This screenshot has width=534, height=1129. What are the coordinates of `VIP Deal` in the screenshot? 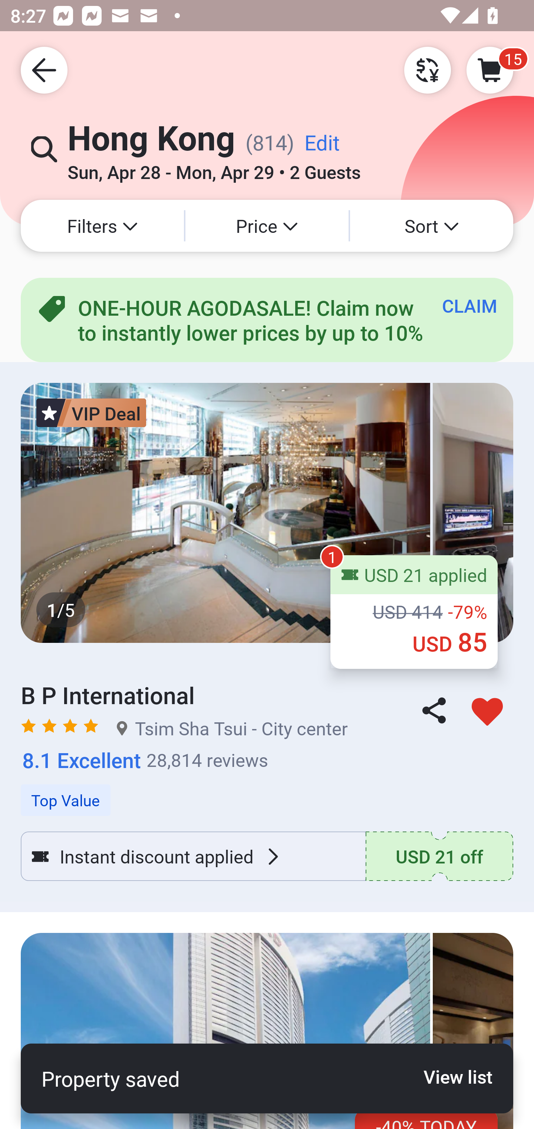 It's located at (91, 412).